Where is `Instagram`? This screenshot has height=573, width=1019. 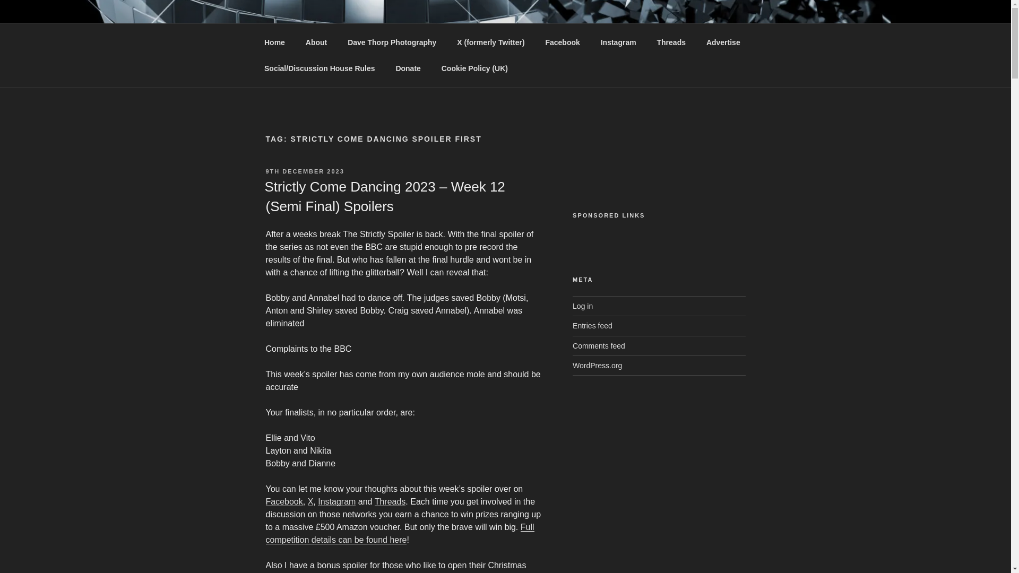 Instagram is located at coordinates (336, 501).